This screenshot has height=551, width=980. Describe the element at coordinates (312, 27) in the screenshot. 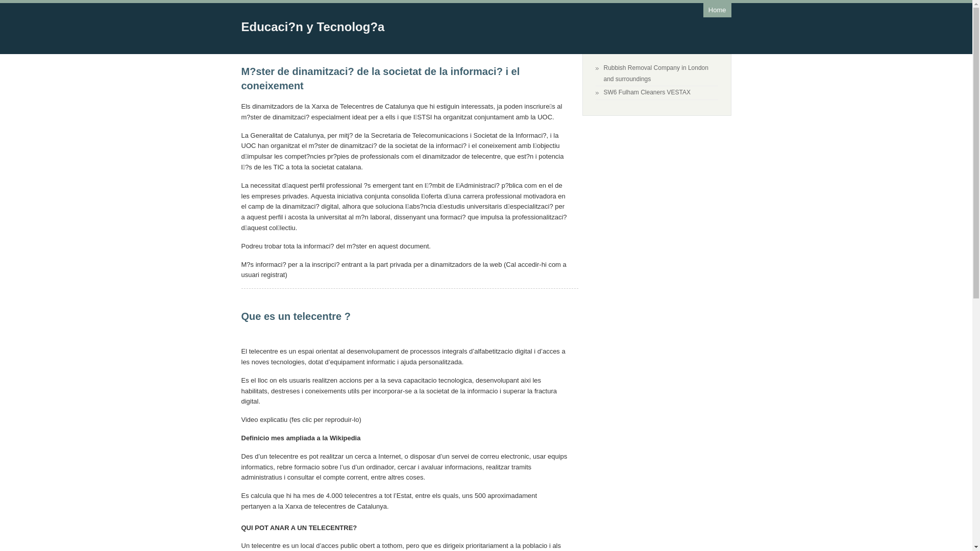

I see `Educaci?n y Tecnolog?a` at that location.